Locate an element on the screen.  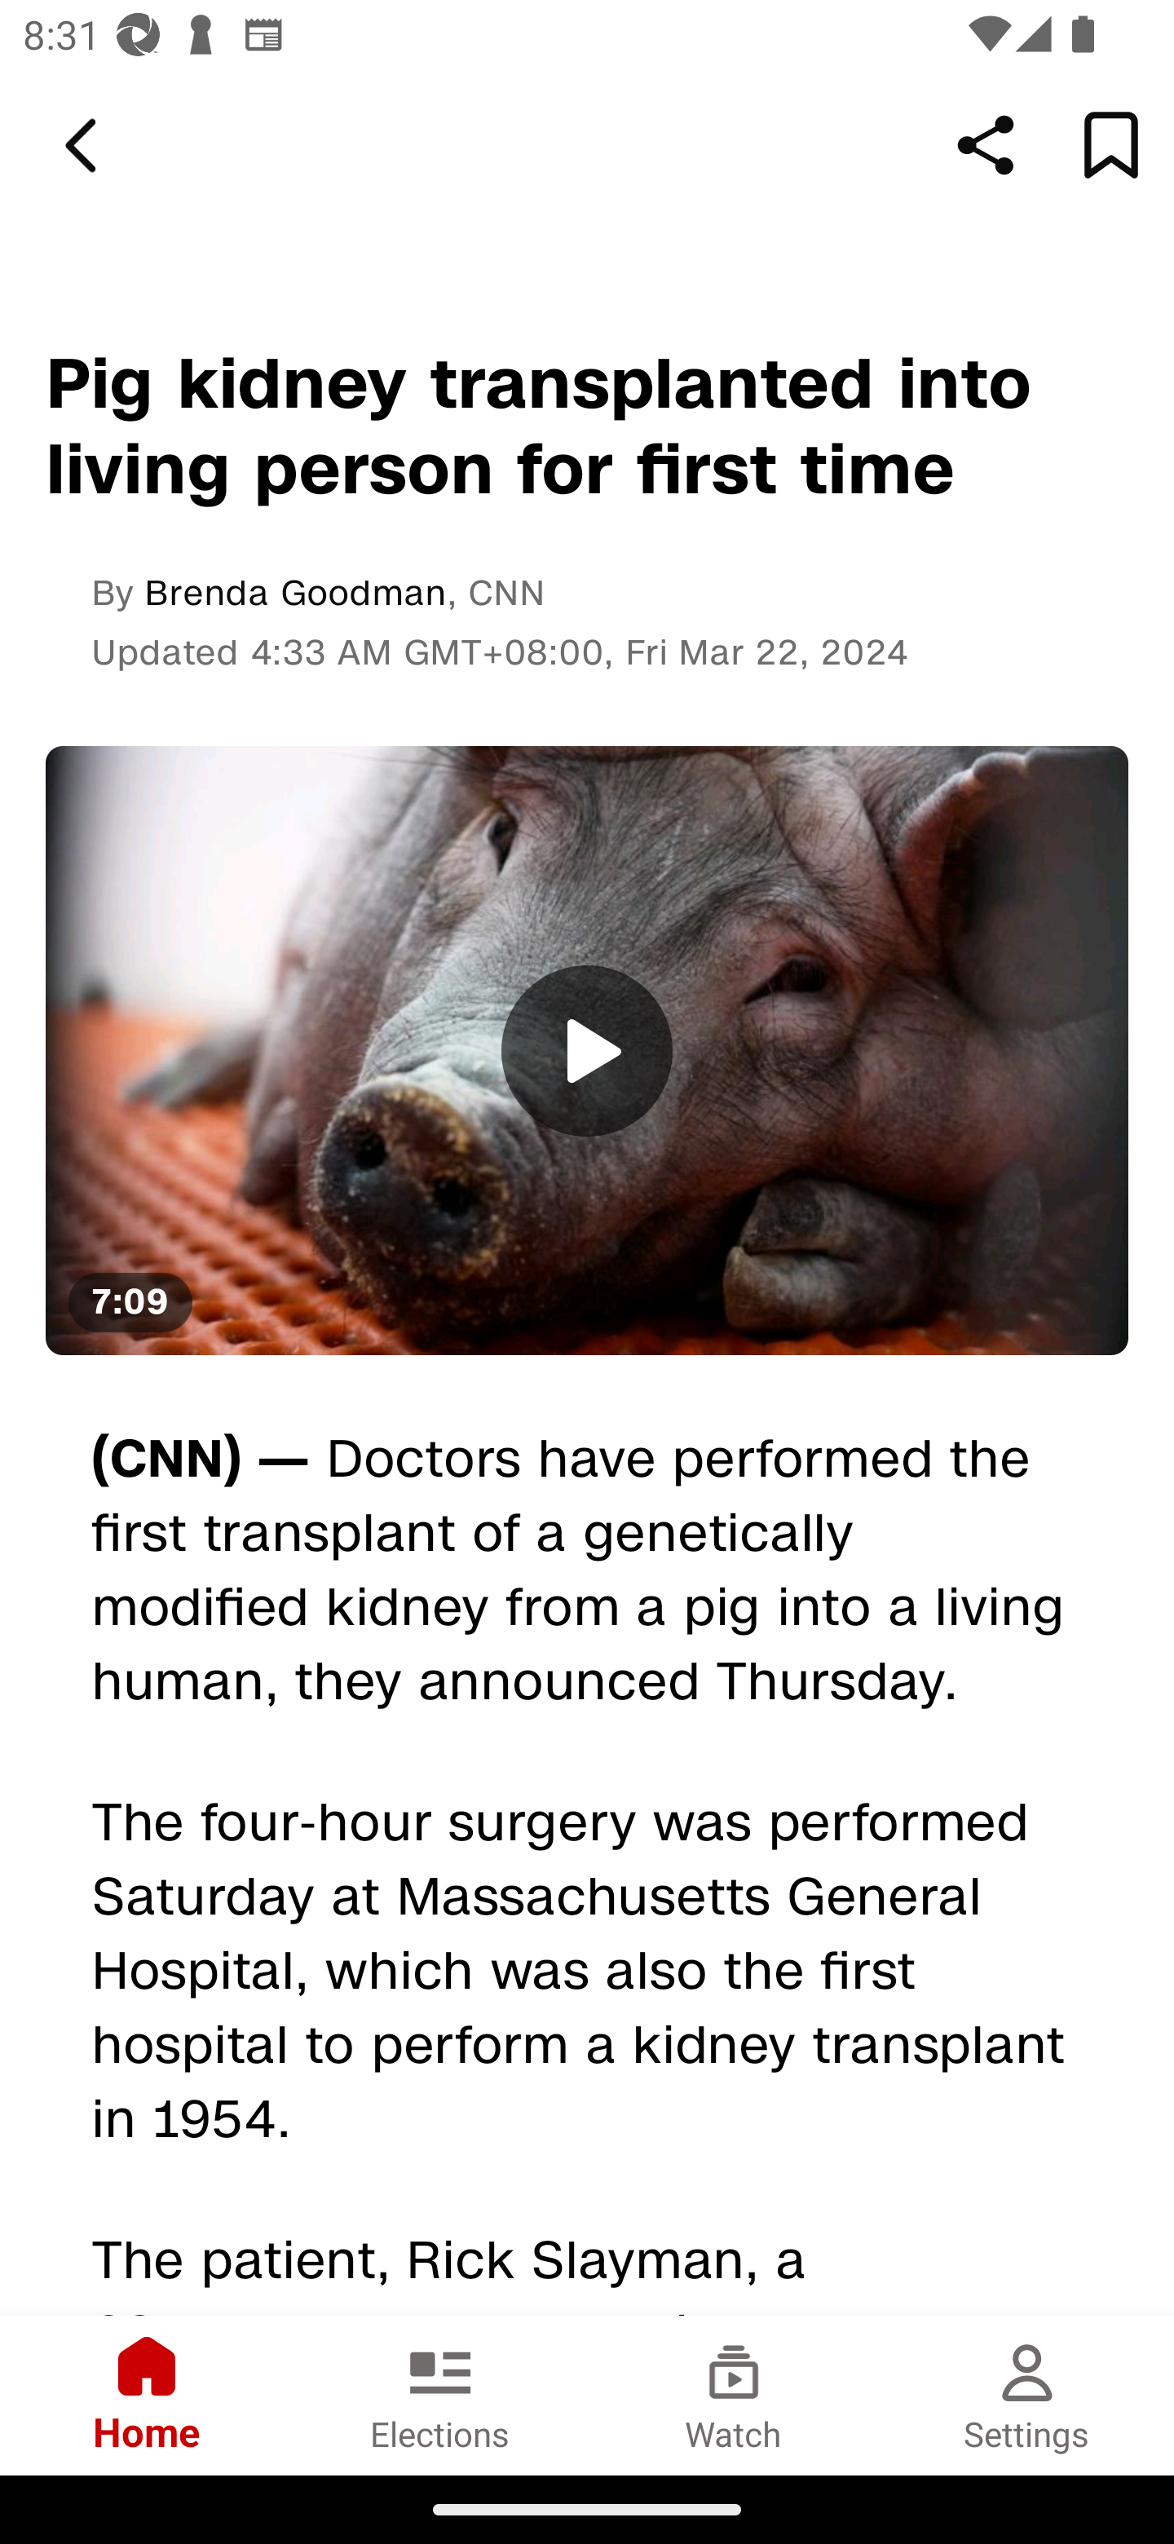
Back Button is located at coordinates (86, 146).